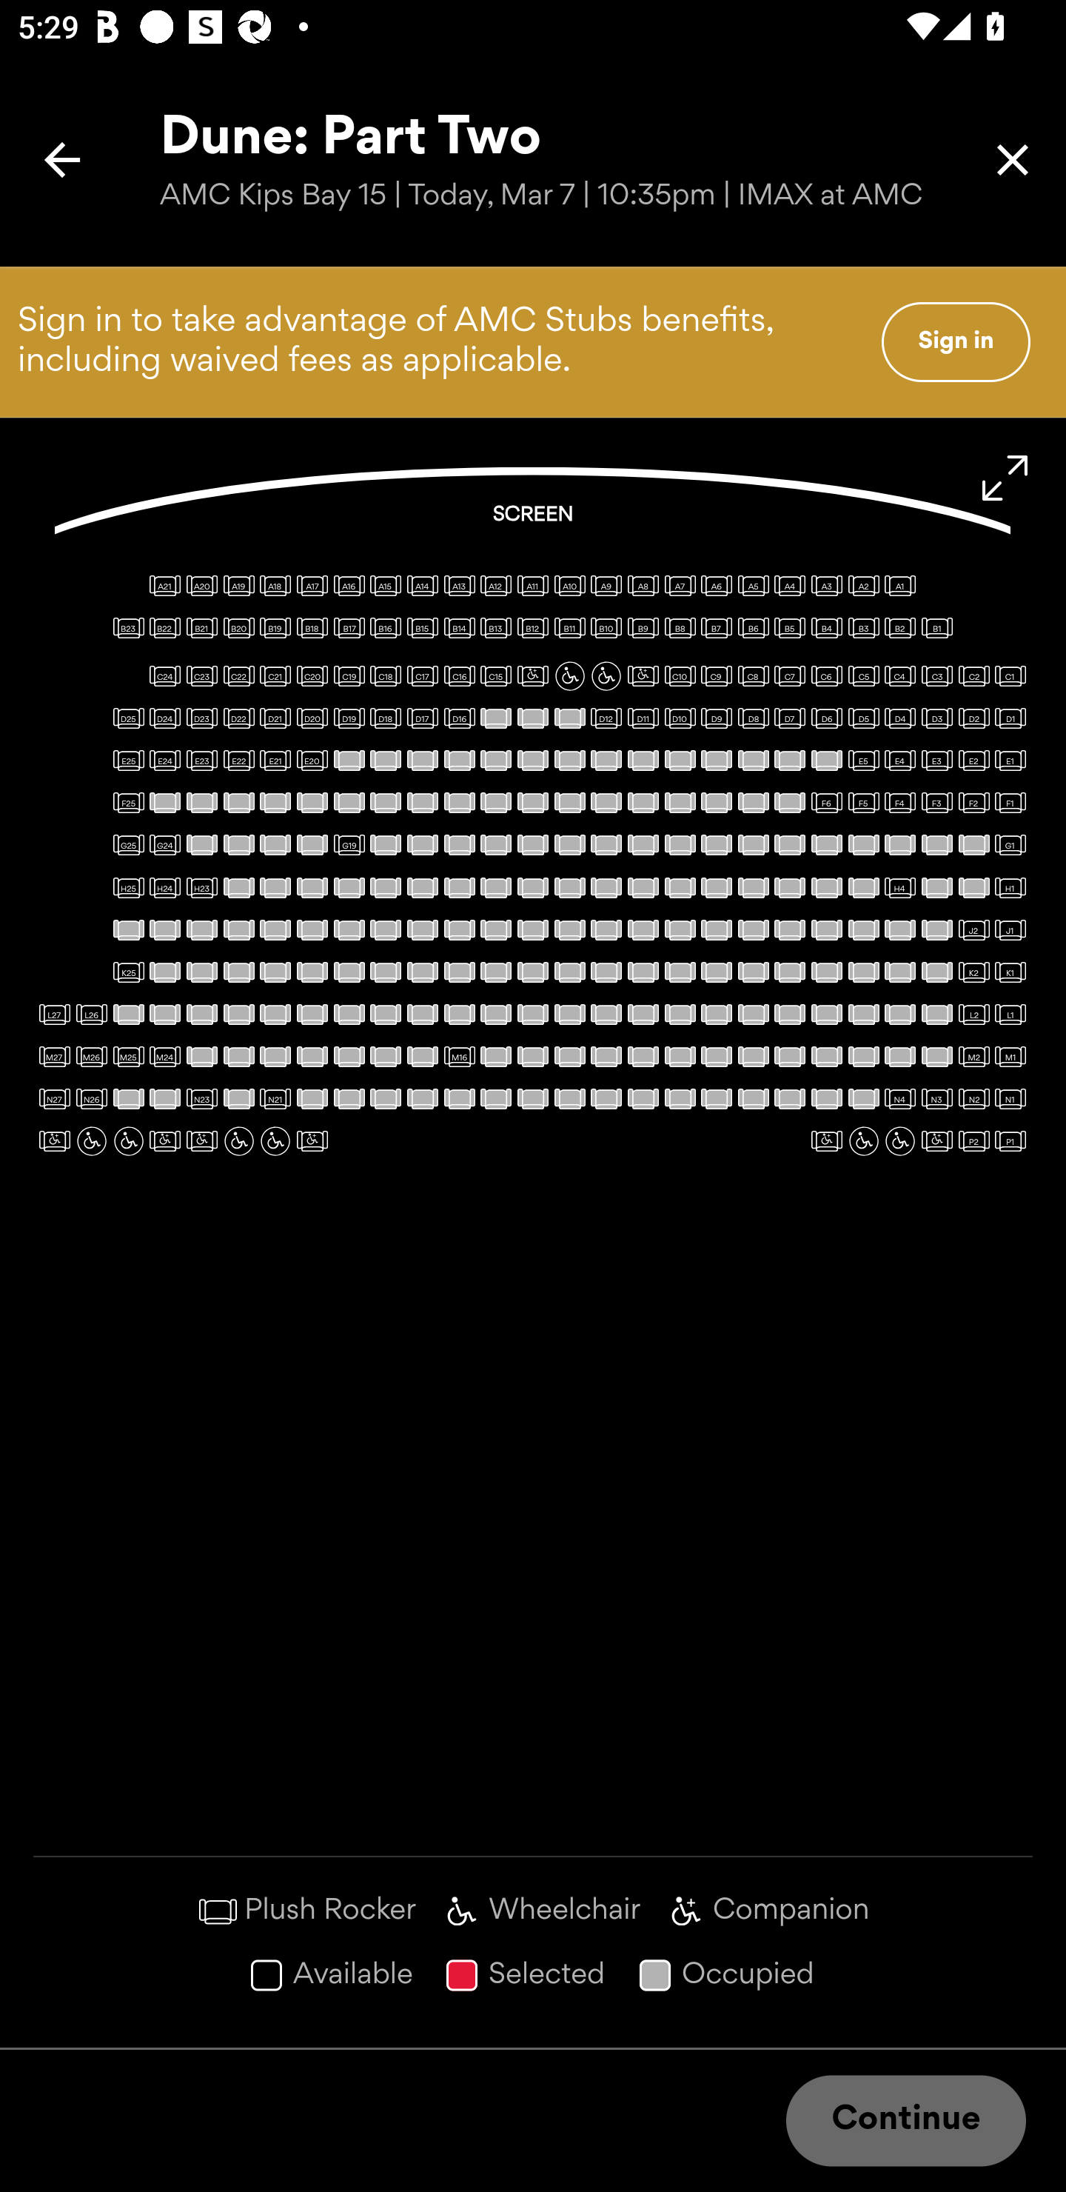 The width and height of the screenshot is (1066, 2192). What do you see at coordinates (164, 628) in the screenshot?
I see `B22, Regular seat, available` at bounding box center [164, 628].